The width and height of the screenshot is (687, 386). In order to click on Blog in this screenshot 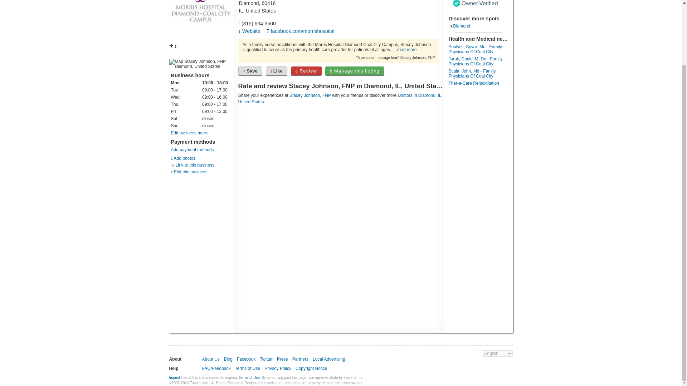, I will do `click(228, 359)`.